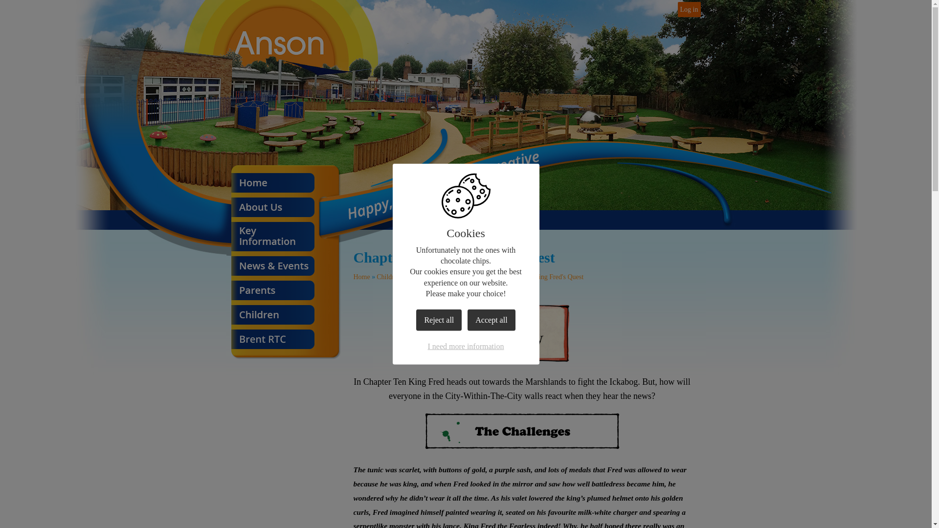 The image size is (939, 528). Describe the element at coordinates (388, 277) in the screenshot. I see `Children` at that location.